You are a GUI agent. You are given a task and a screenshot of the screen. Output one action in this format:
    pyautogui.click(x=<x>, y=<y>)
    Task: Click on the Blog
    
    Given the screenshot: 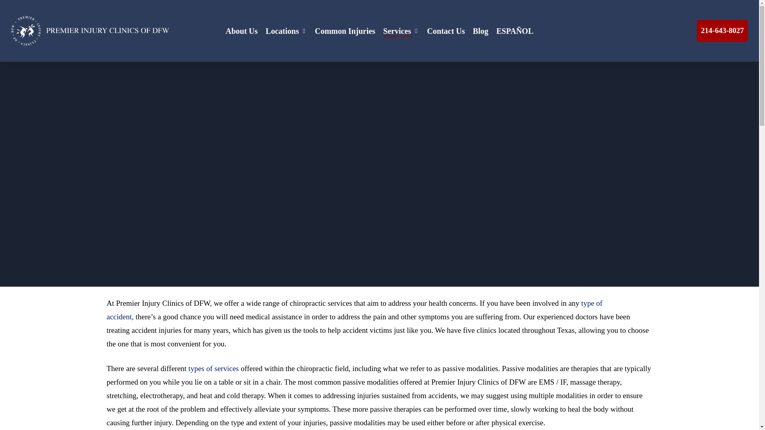 What is the action you would take?
    pyautogui.click(x=481, y=31)
    